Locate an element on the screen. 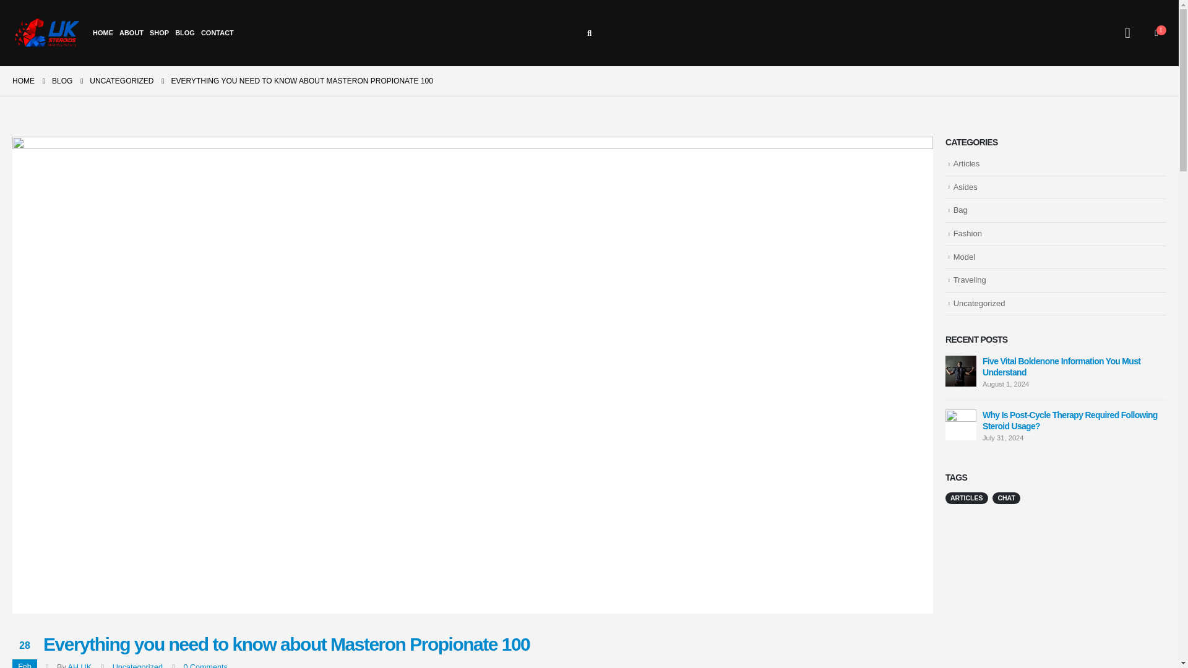  Go to Home Page is located at coordinates (23, 80).